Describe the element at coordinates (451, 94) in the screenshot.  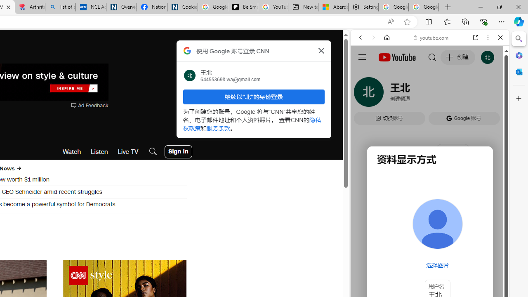
I see `Search Filter, Search Tools` at that location.